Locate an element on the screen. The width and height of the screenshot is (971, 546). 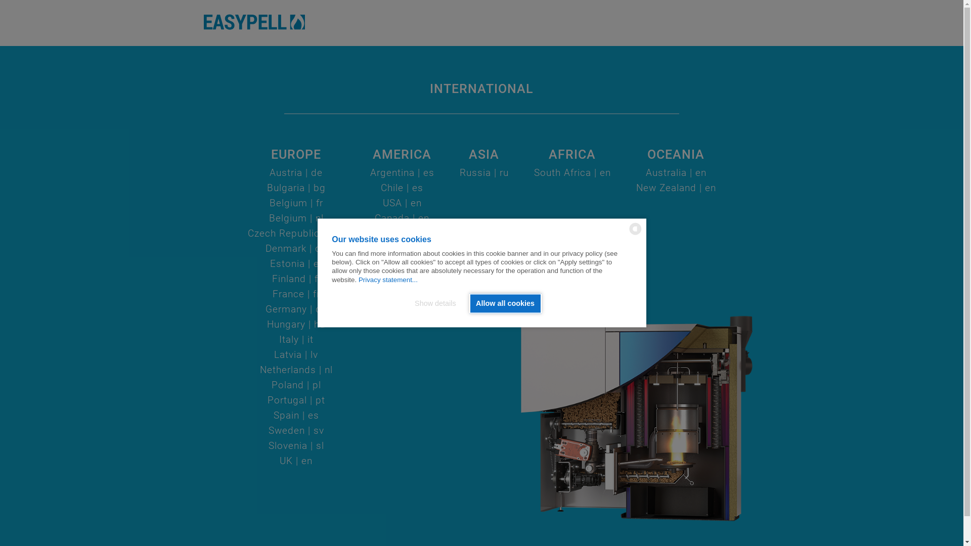
Hungary | hu is located at coordinates (296, 325).